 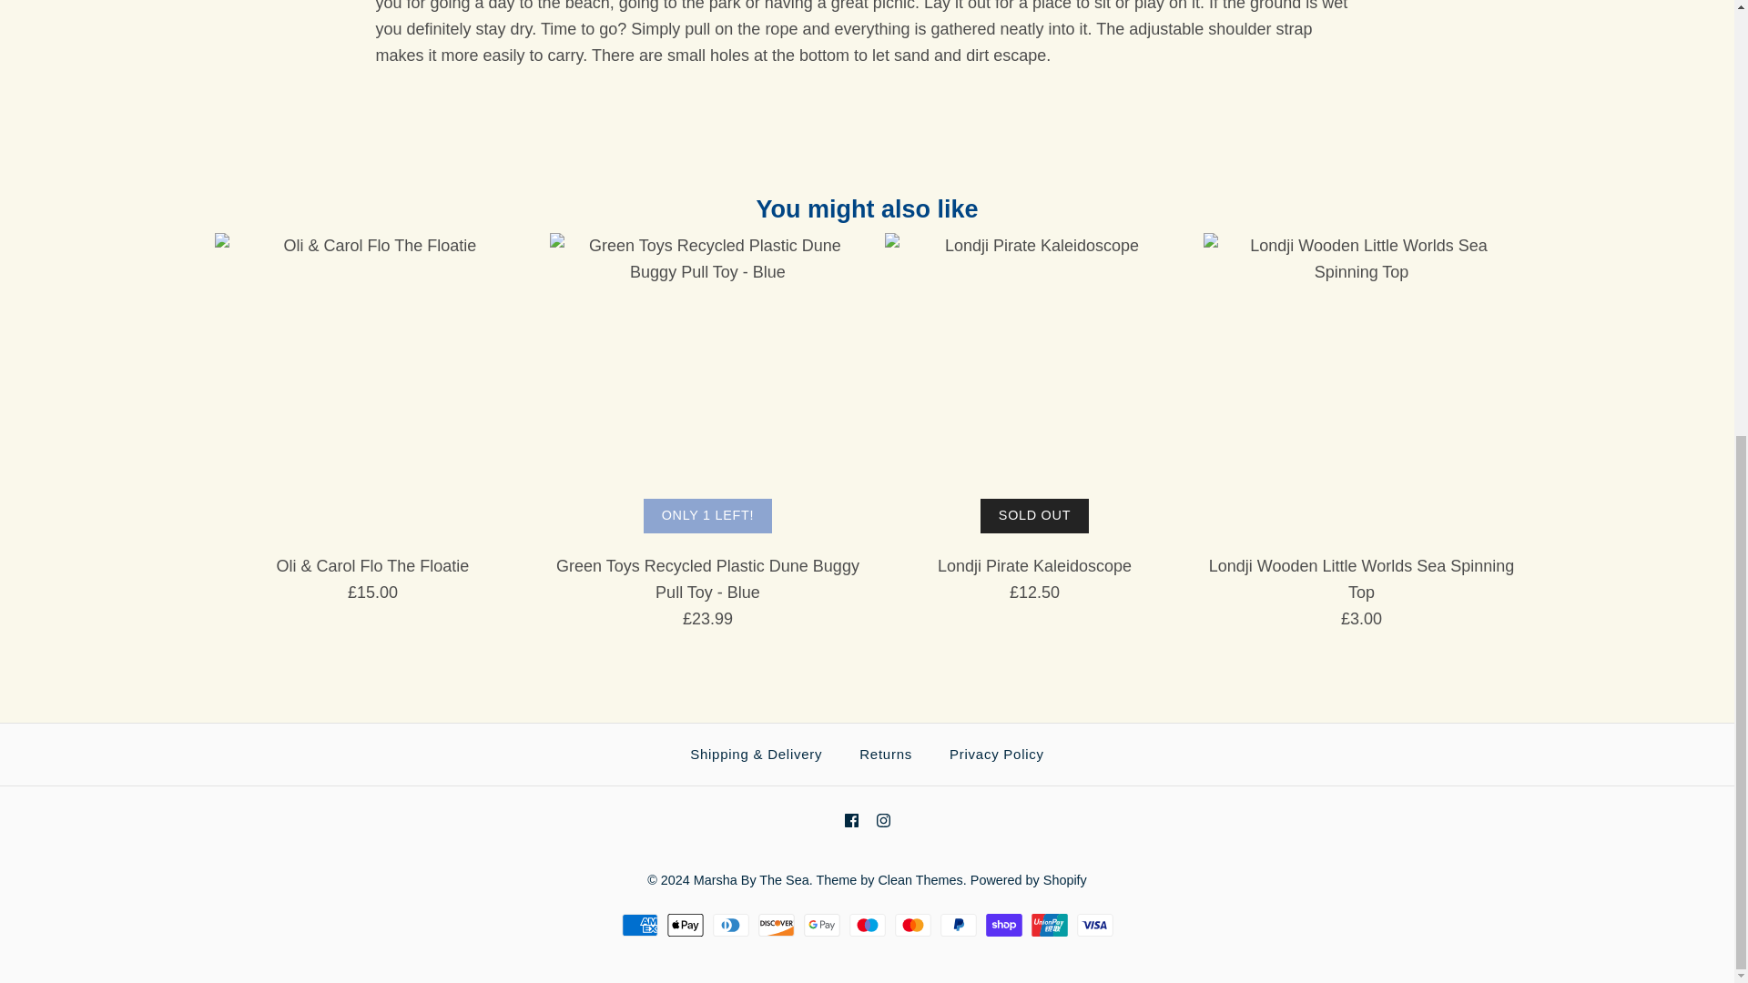 What do you see at coordinates (820, 925) in the screenshot?
I see `Google Pay` at bounding box center [820, 925].